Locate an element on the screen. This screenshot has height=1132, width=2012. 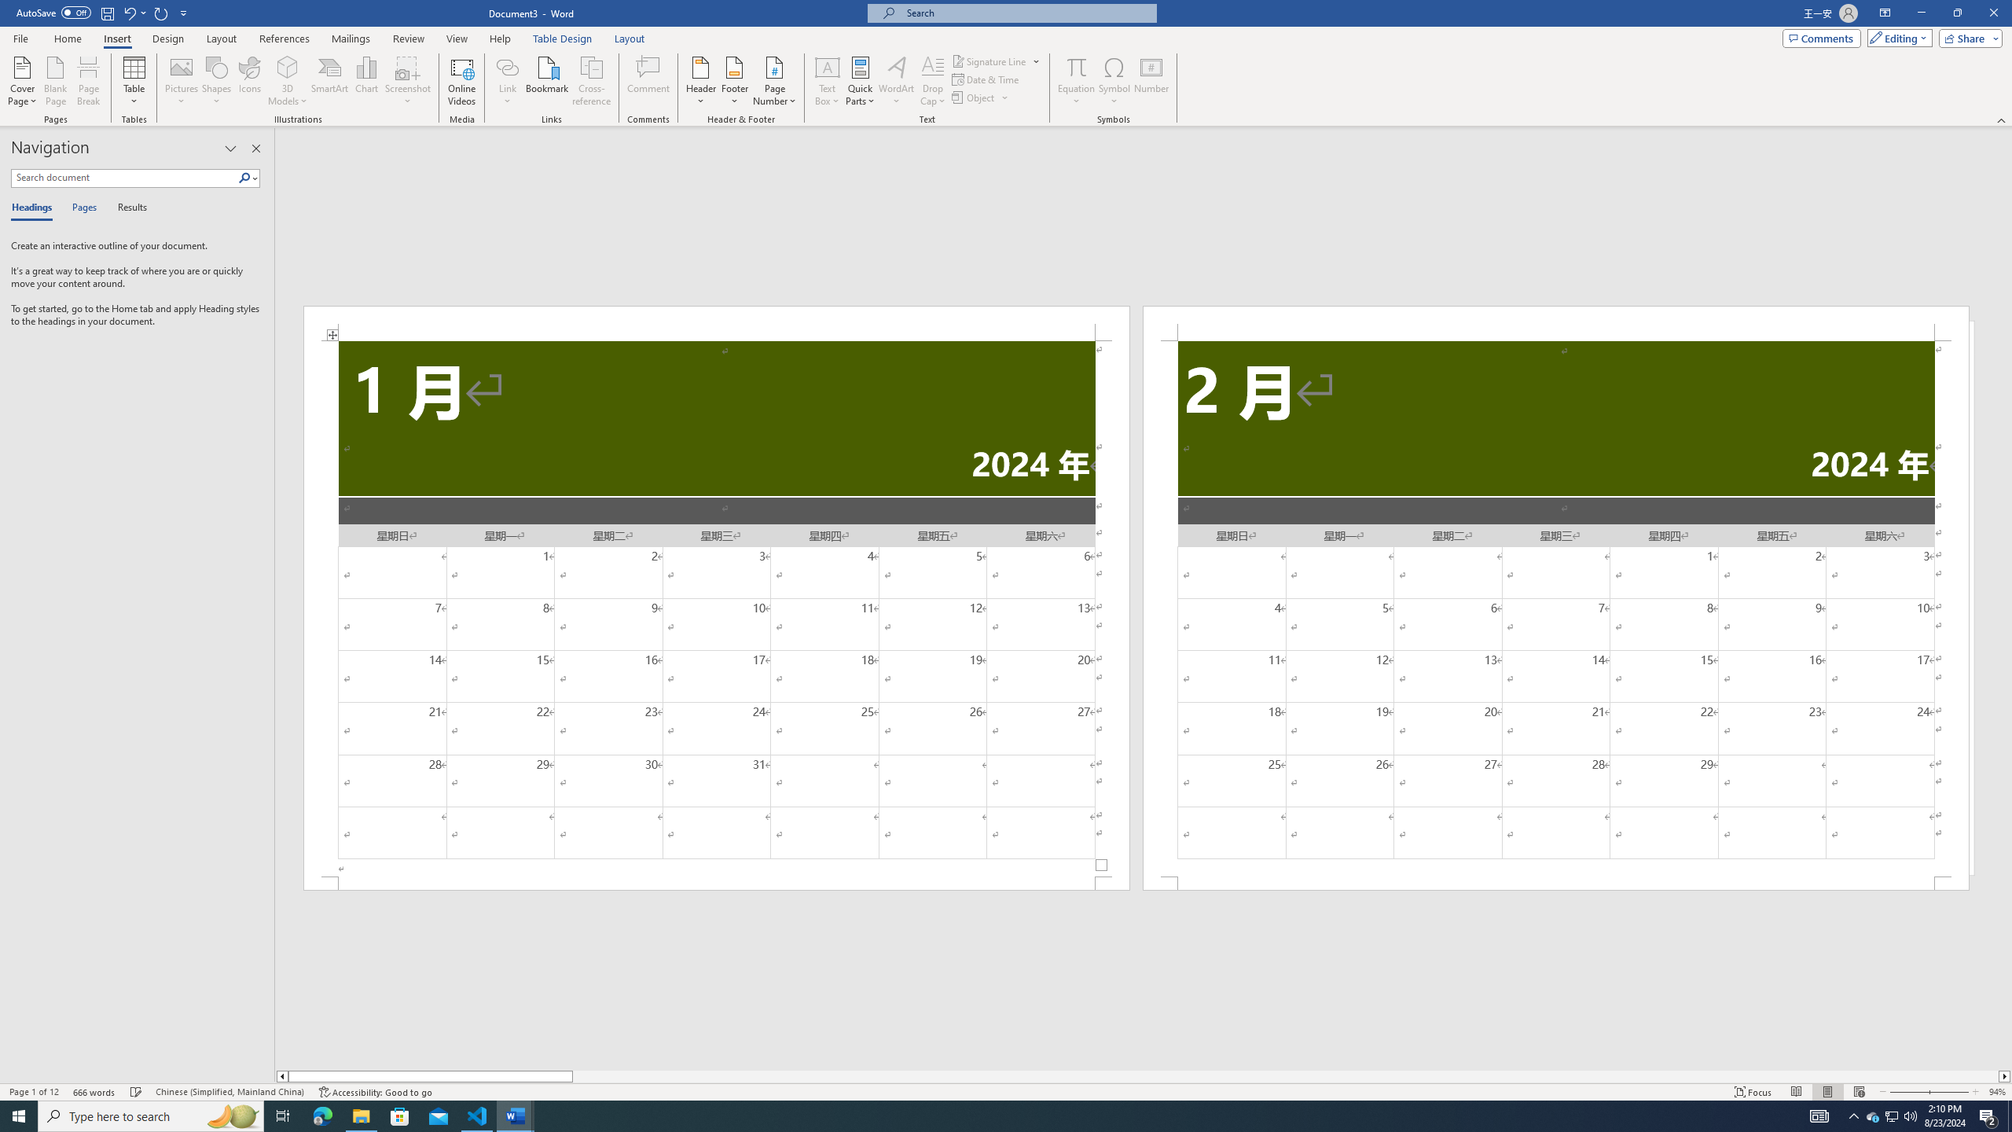
Ribbon Display Options is located at coordinates (1885, 13).